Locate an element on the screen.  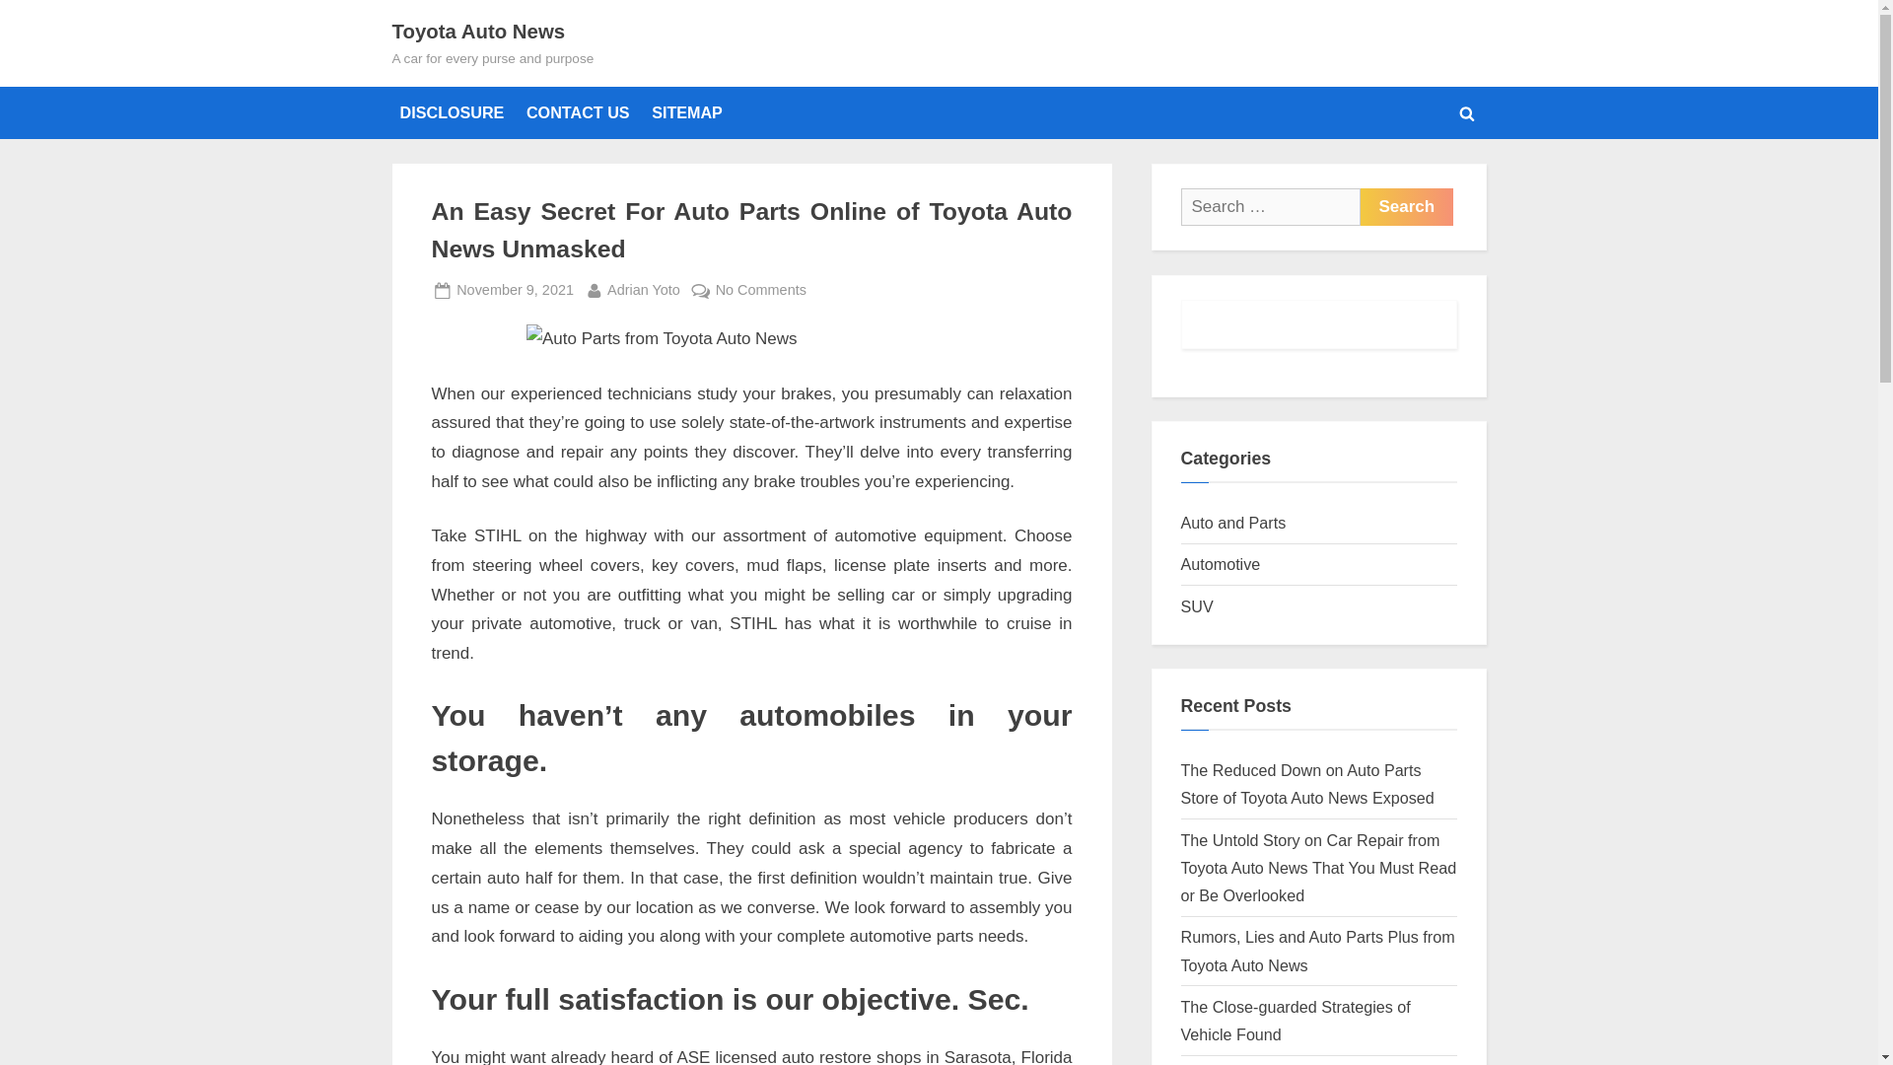
The Close-guarded Strategies of Vehicle Found is located at coordinates (1296, 1020).